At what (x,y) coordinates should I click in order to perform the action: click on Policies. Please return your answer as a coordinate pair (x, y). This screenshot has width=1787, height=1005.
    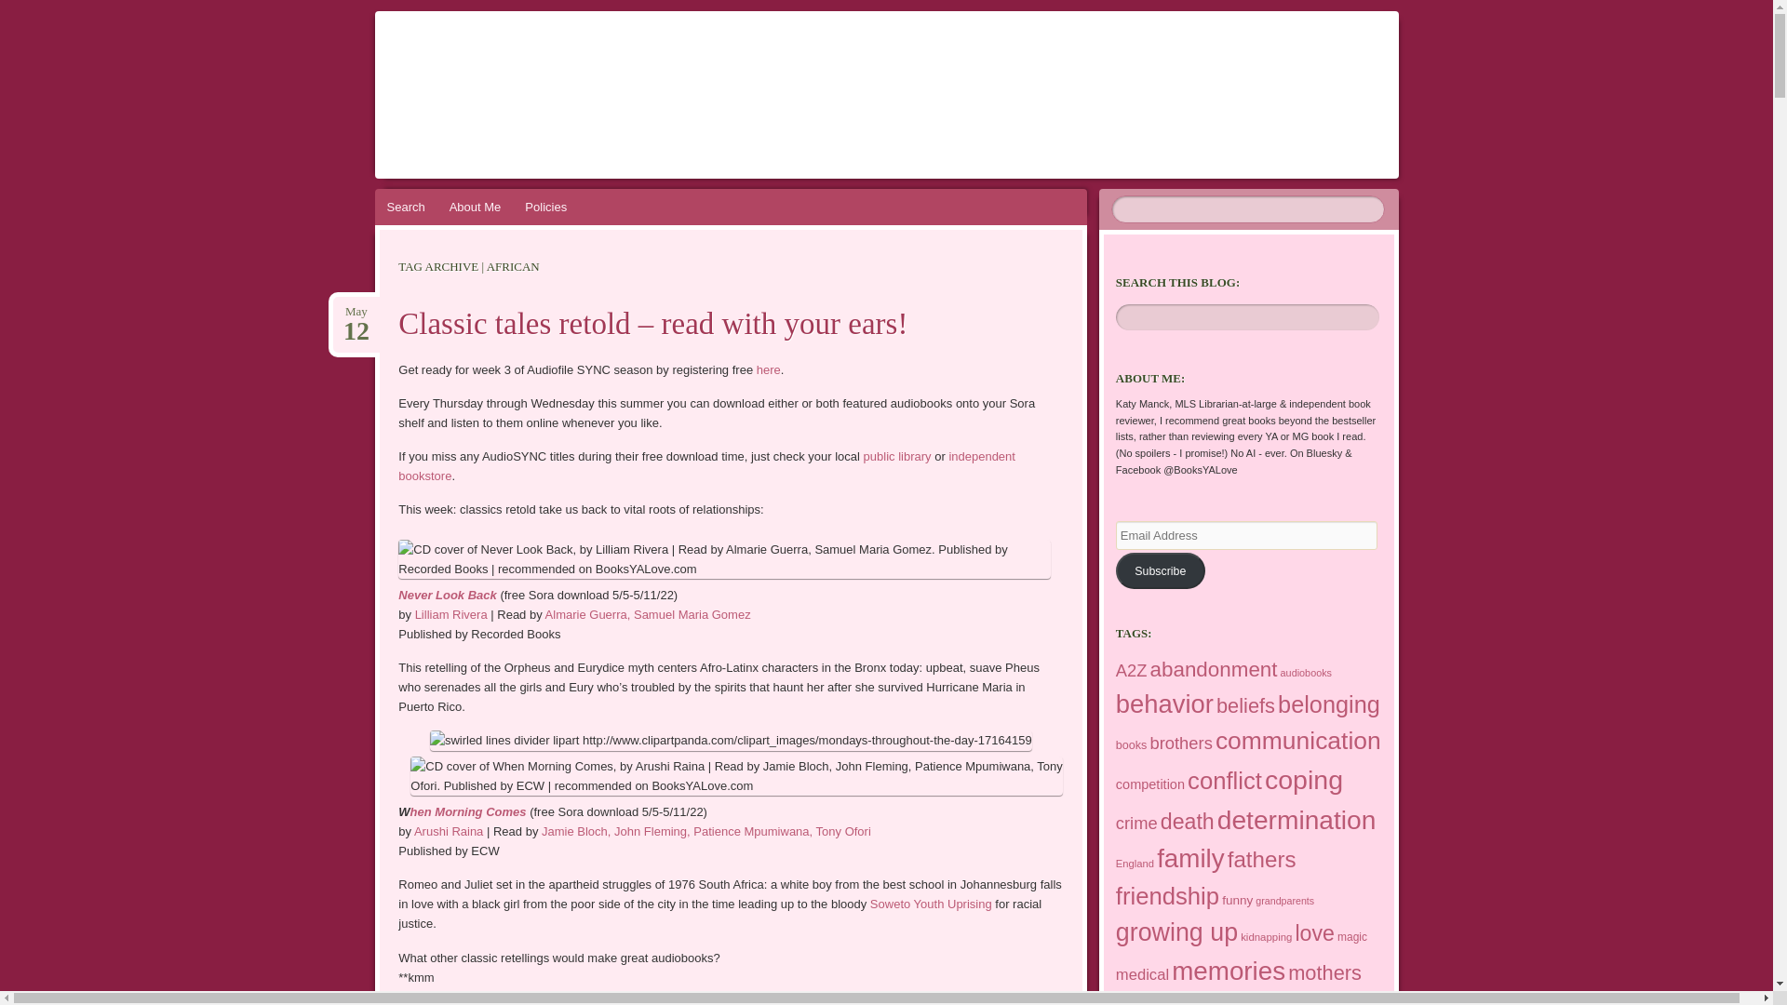
    Looking at the image, I should click on (545, 207).